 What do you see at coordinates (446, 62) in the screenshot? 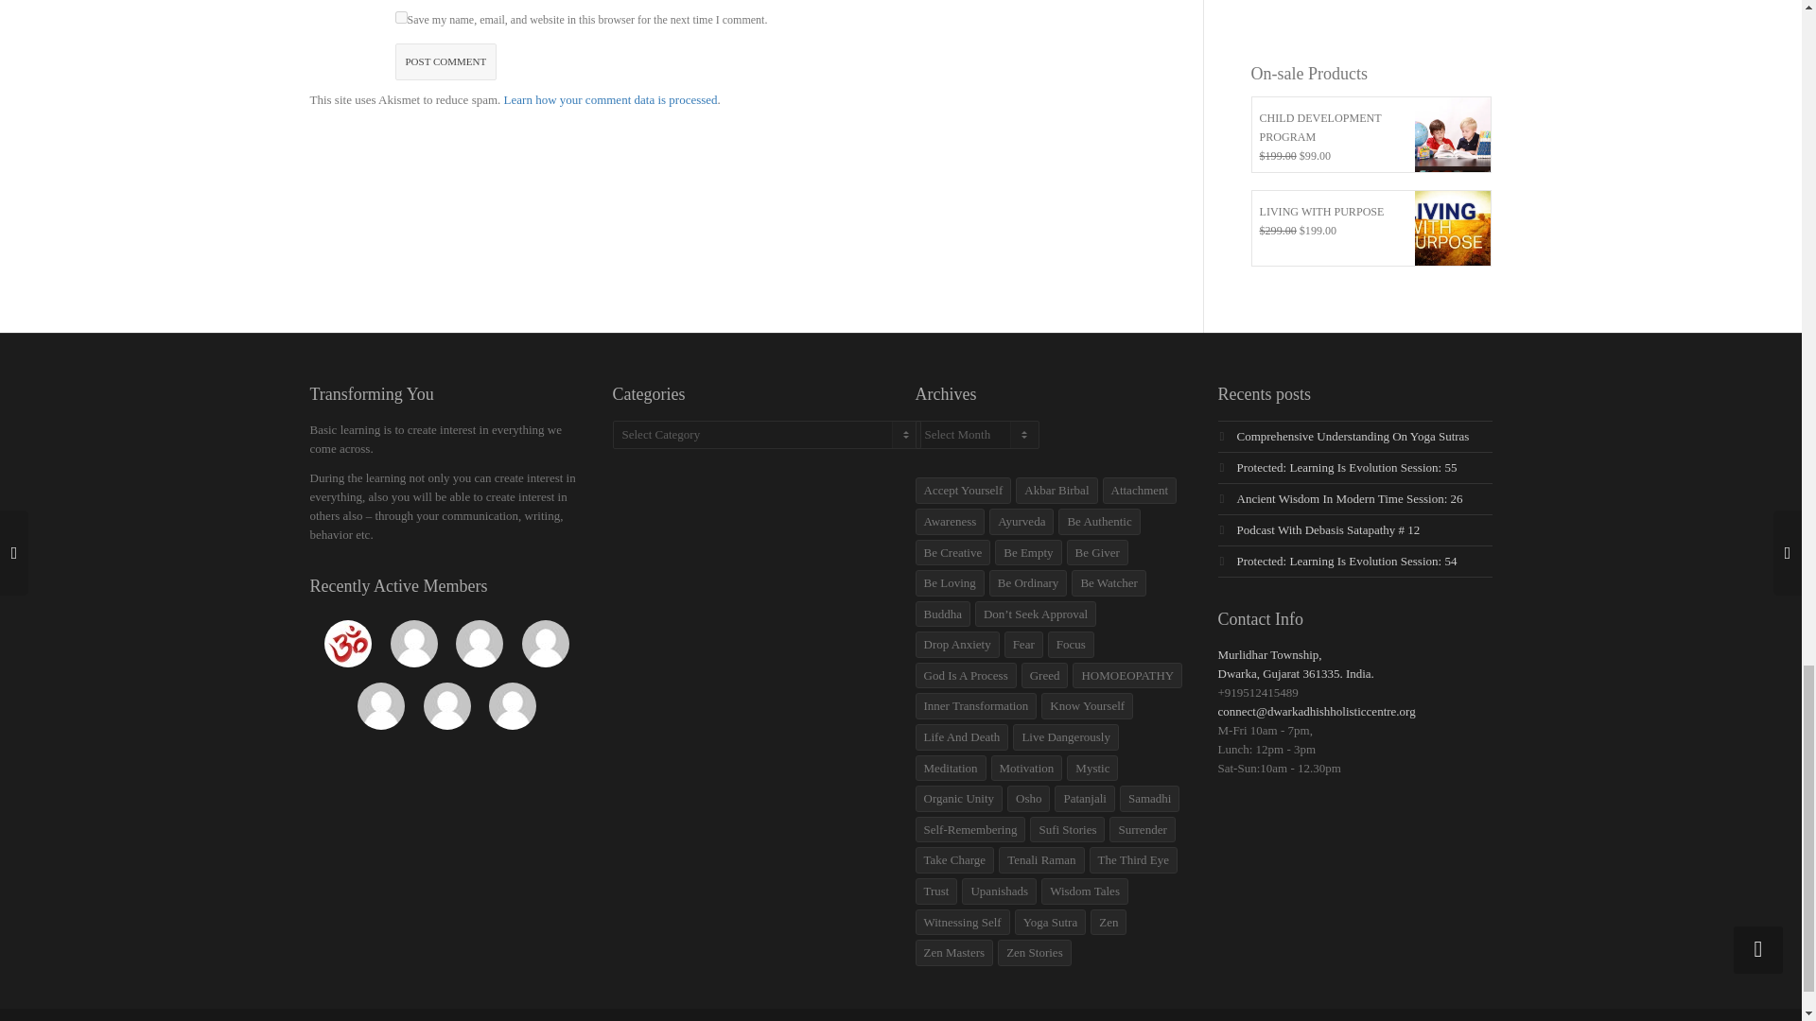
I see `Post comment` at bounding box center [446, 62].